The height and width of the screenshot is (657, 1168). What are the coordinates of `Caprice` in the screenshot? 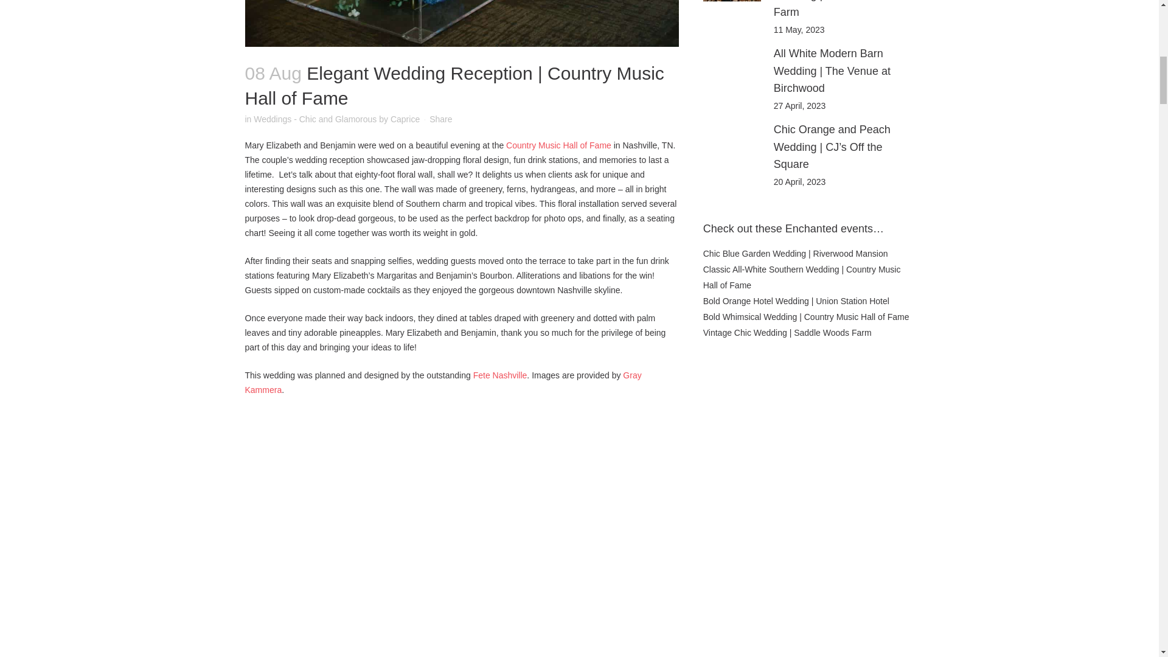 It's located at (405, 119).